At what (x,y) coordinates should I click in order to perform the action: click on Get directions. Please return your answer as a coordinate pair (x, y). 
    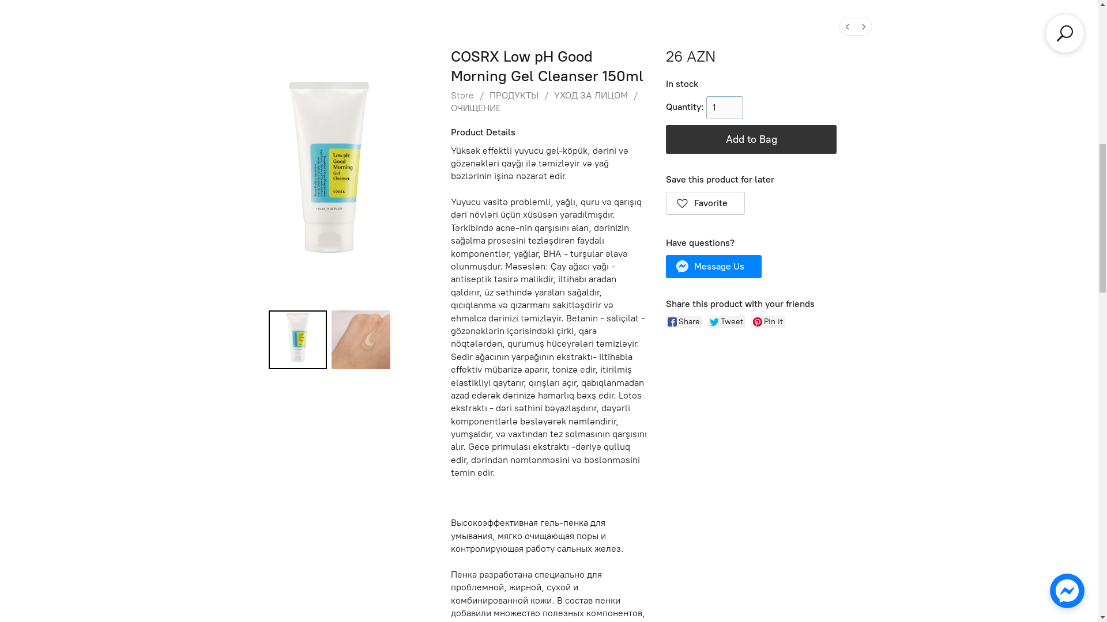
    Looking at the image, I should click on (1022, 20).